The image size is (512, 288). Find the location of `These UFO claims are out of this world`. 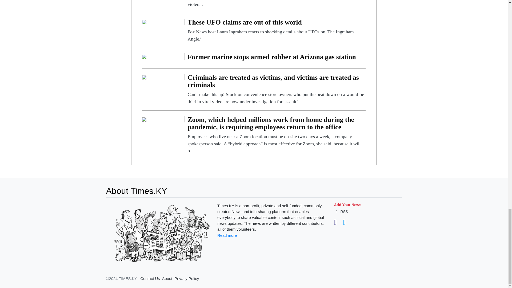

These UFO claims are out of this world is located at coordinates (144, 22).